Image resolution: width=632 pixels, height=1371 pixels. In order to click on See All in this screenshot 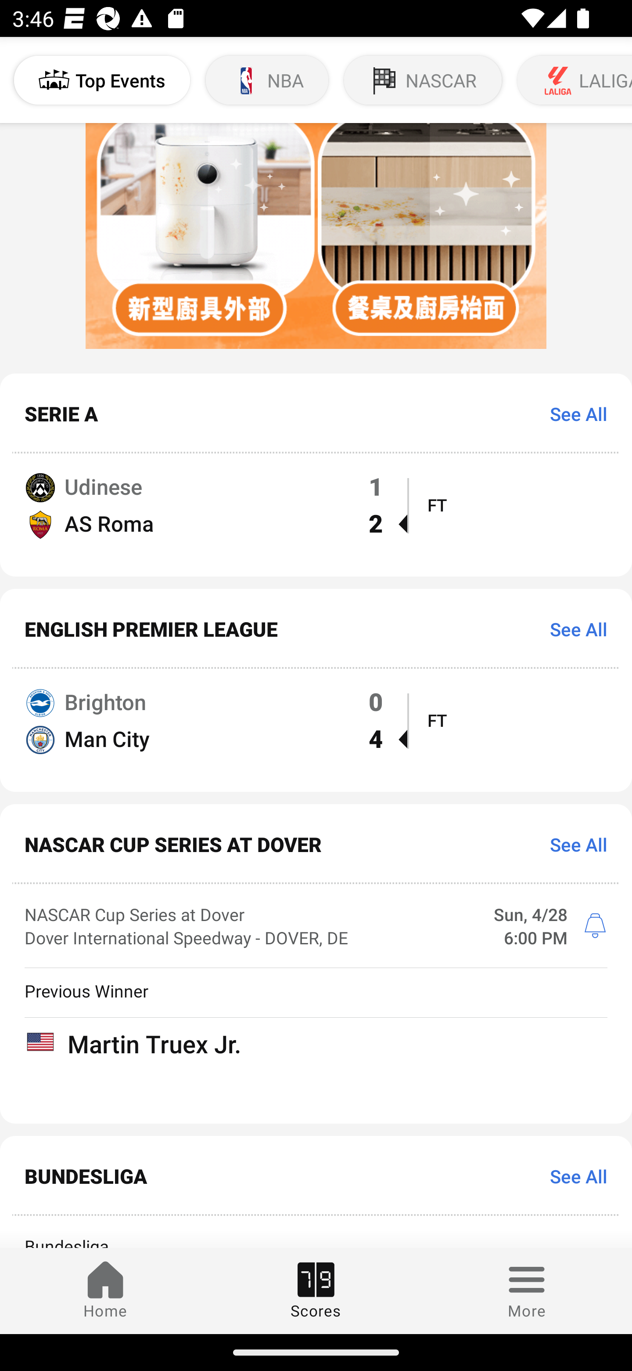, I will do `click(572, 845)`.